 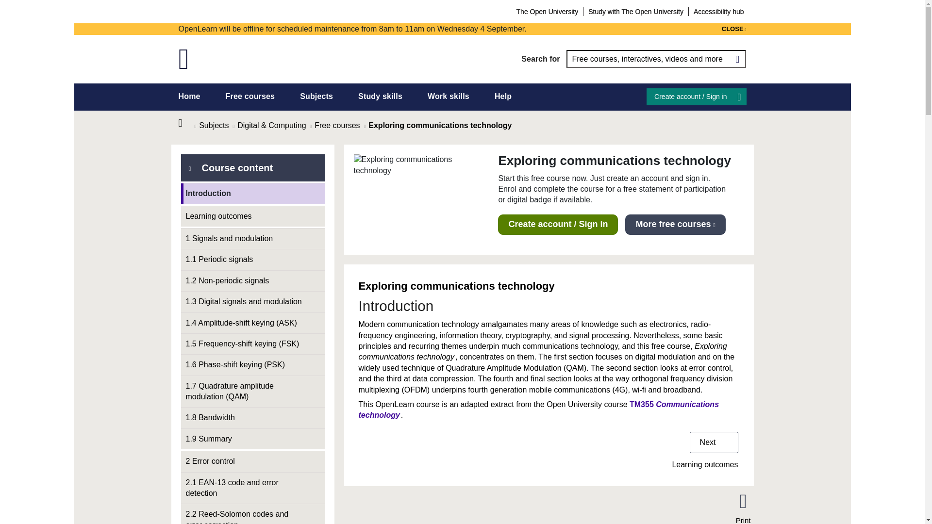 I want to click on Accessibility hub, so click(x=718, y=11).